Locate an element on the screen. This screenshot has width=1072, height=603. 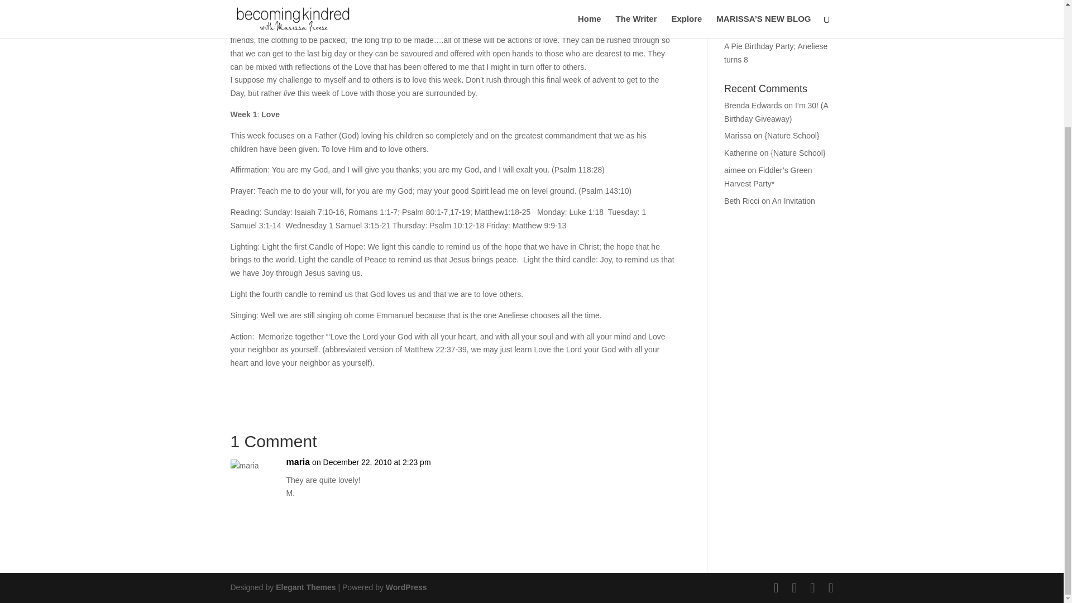
Elegant Themes is located at coordinates (305, 587).